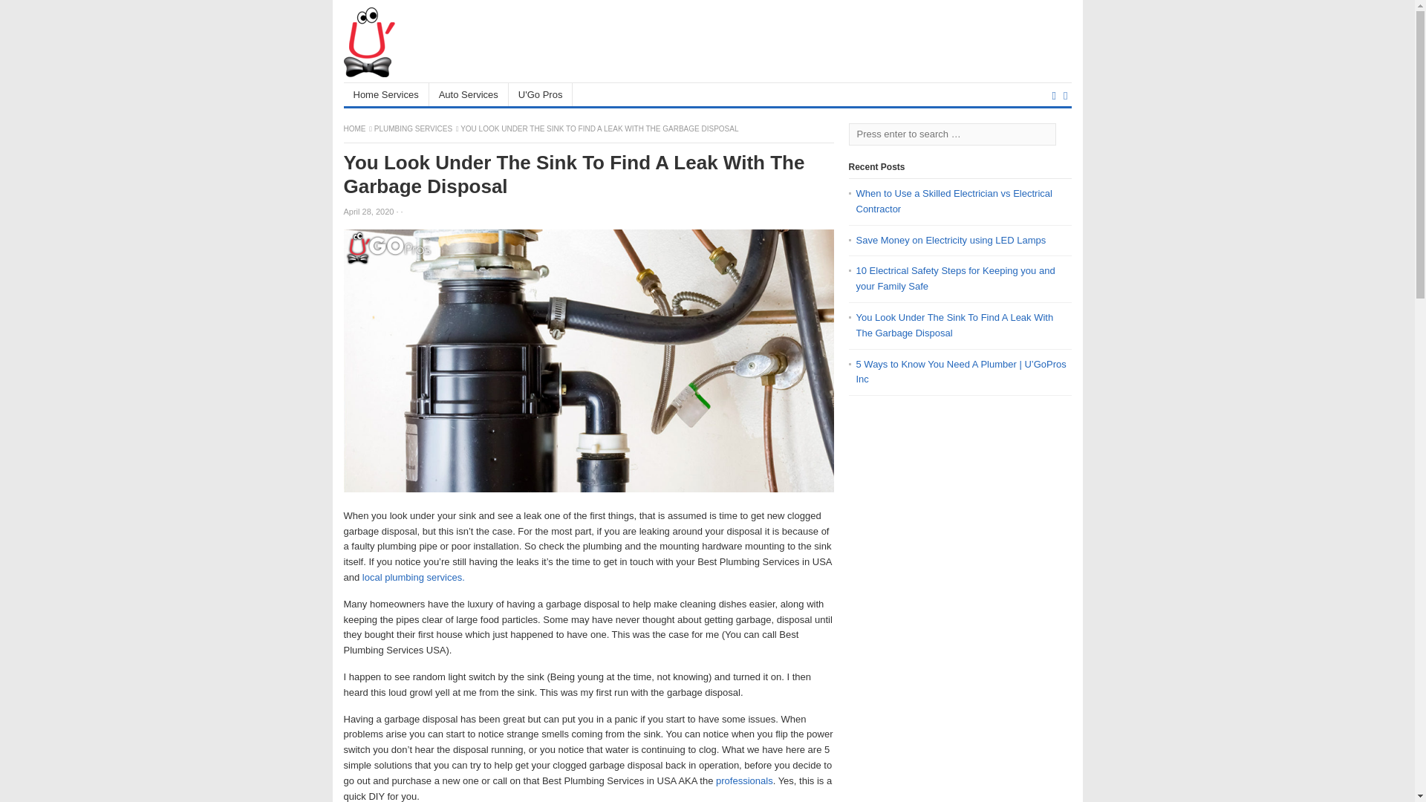 This screenshot has height=802, width=1426. Describe the element at coordinates (1053, 95) in the screenshot. I see `Facebook` at that location.